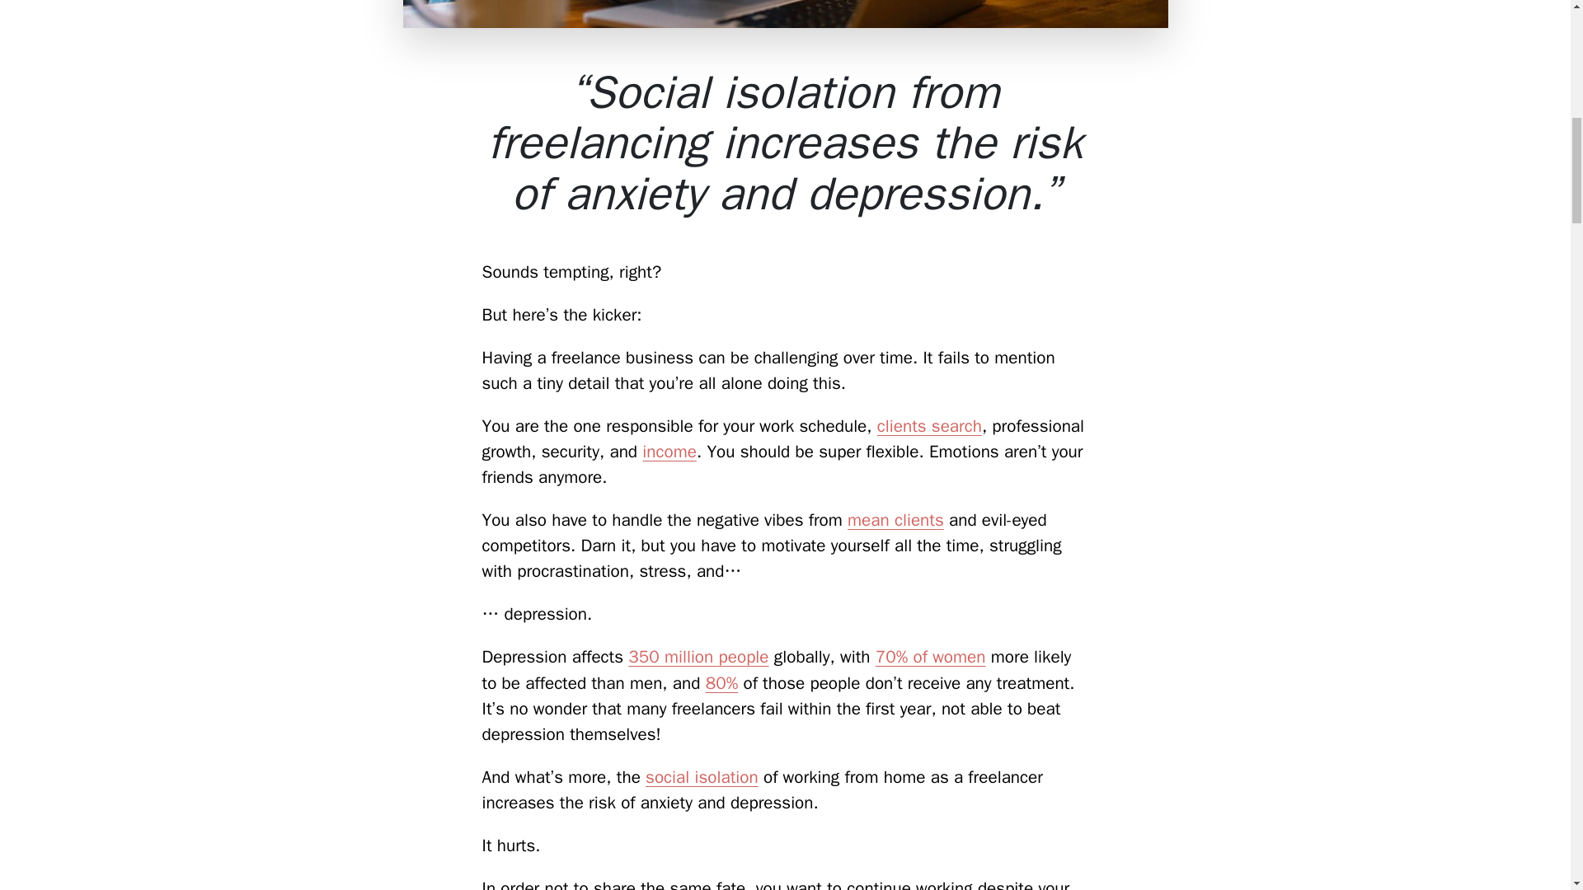  I want to click on income, so click(669, 451).